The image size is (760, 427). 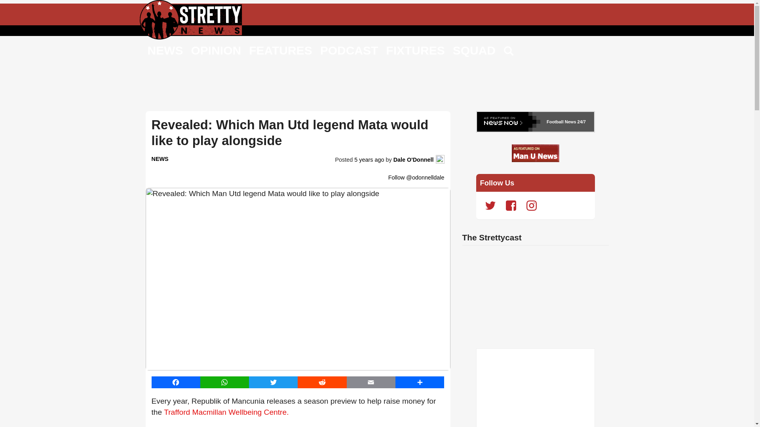 I want to click on Facebook, so click(x=175, y=382).